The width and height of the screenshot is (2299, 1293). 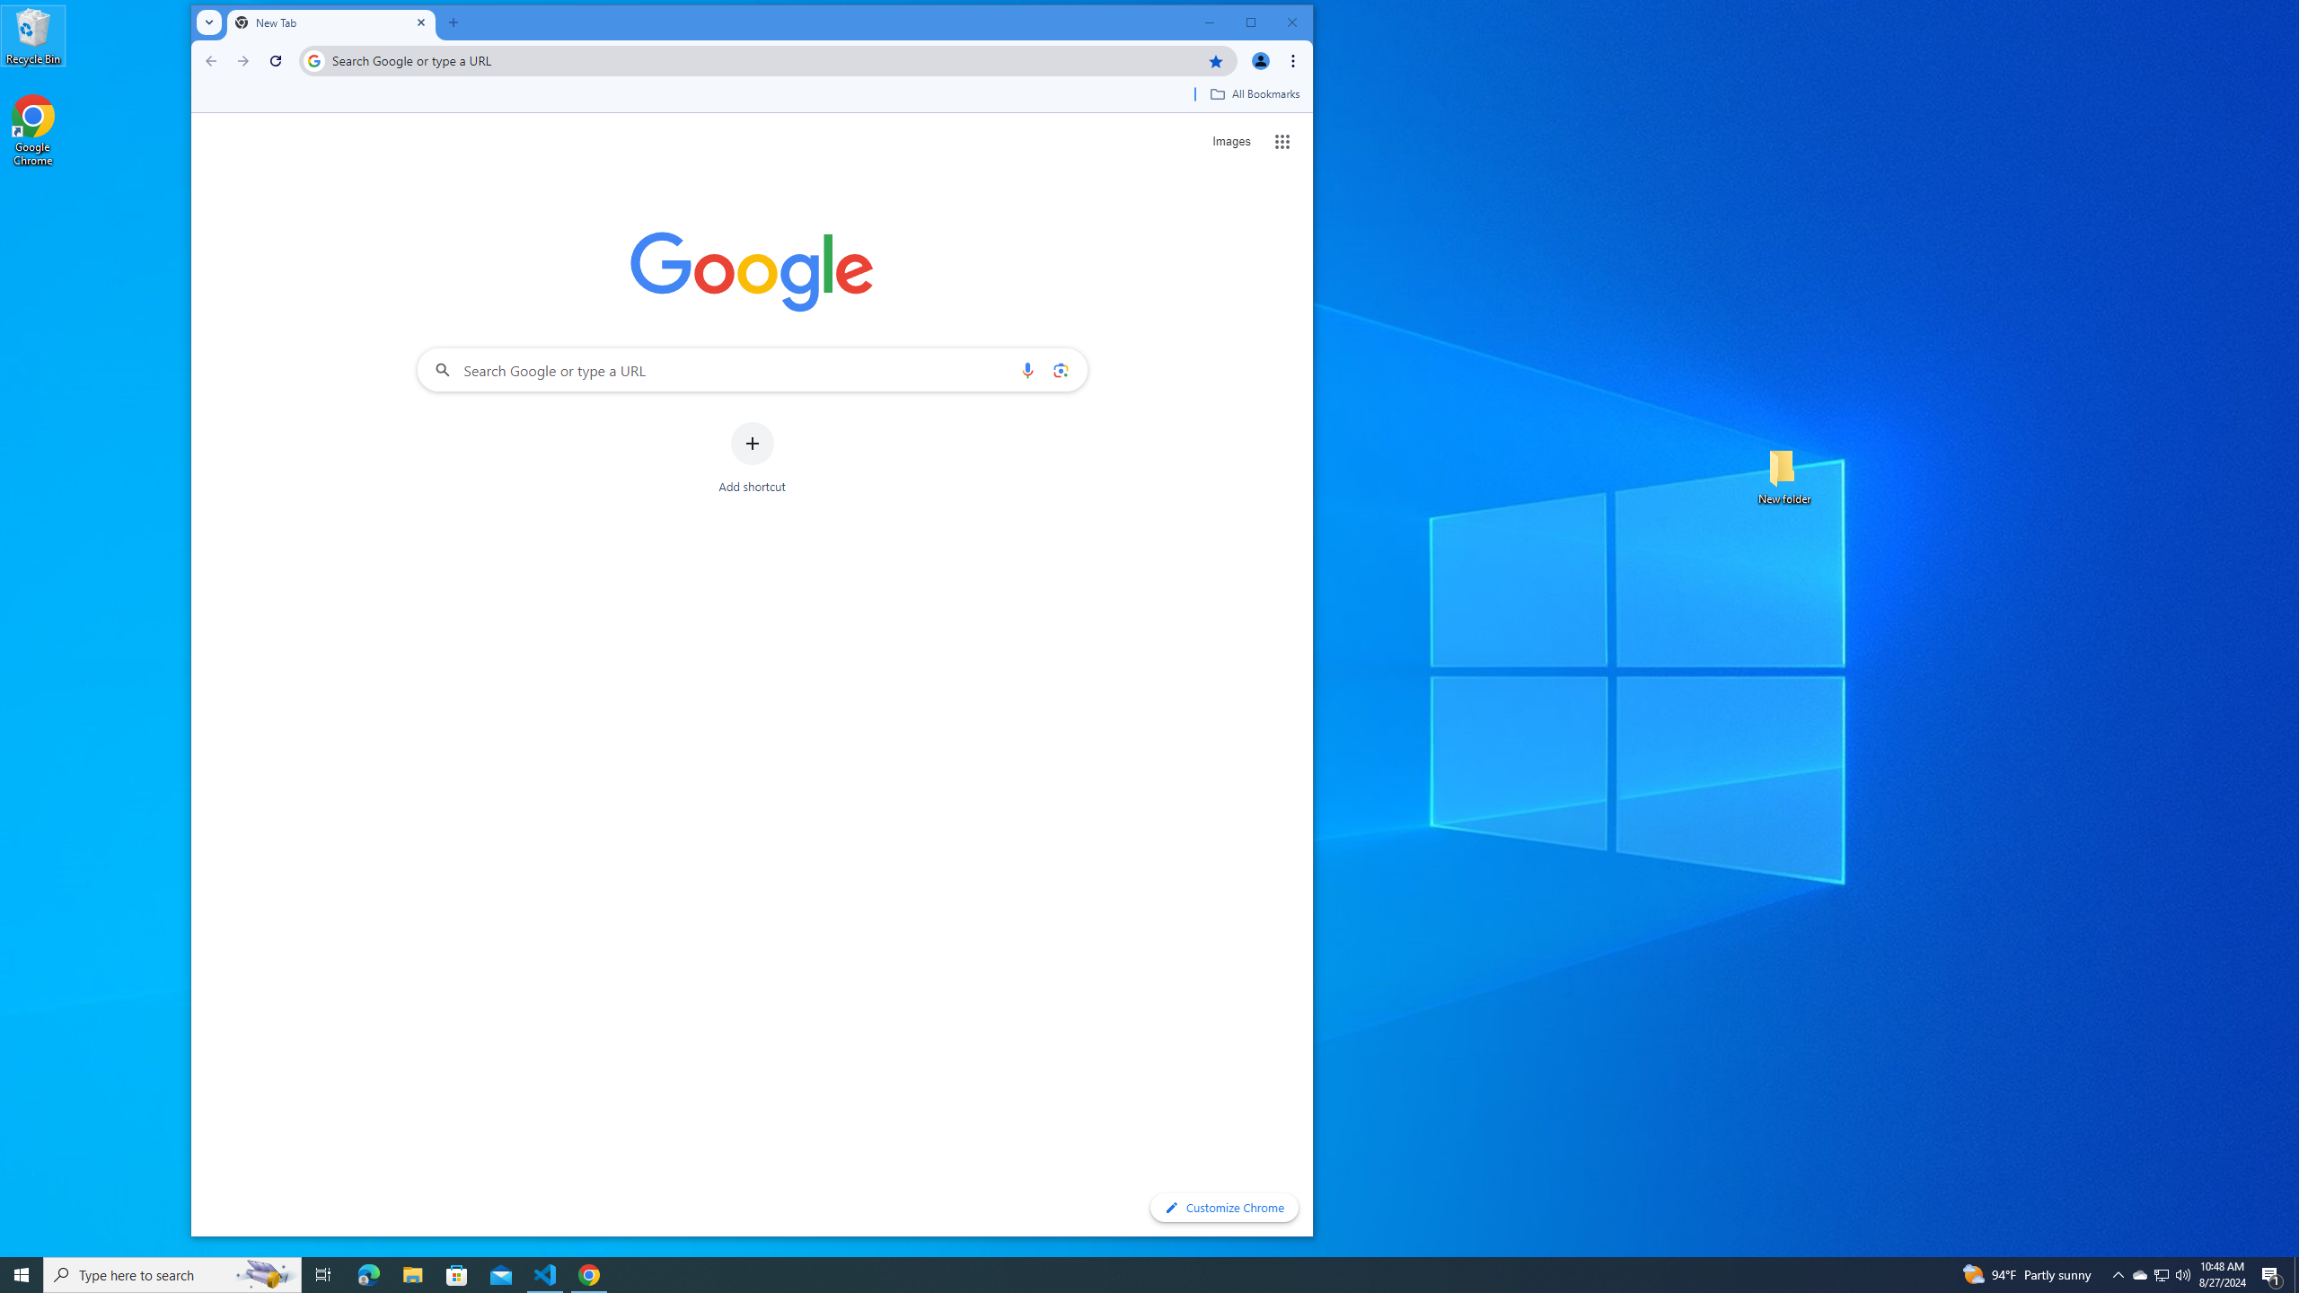 I want to click on Google Chrome, so click(x=33, y=131).